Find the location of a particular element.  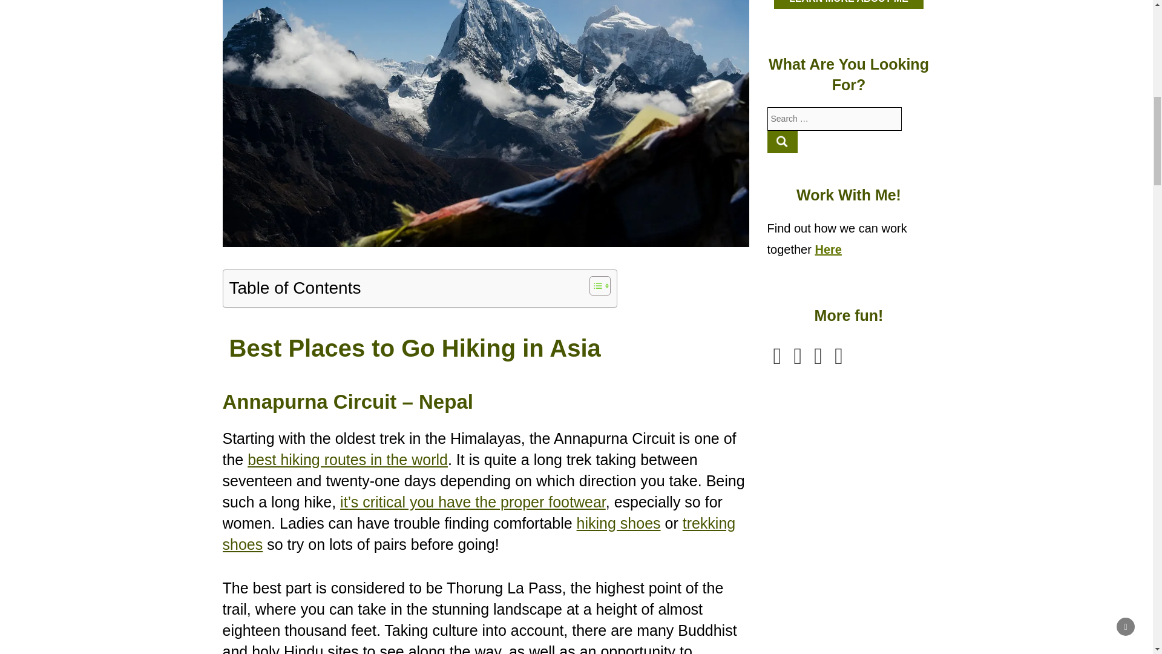

Search for: is located at coordinates (835, 119).